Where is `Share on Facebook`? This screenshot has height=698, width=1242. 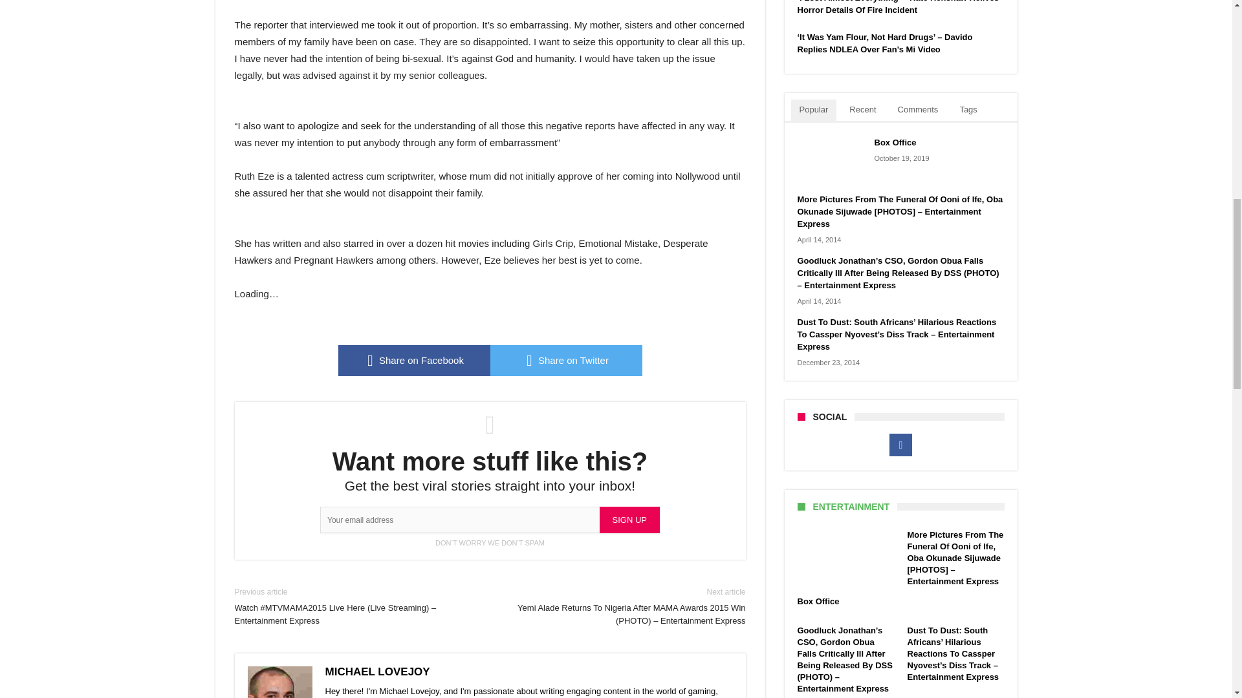 Share on Facebook is located at coordinates (413, 361).